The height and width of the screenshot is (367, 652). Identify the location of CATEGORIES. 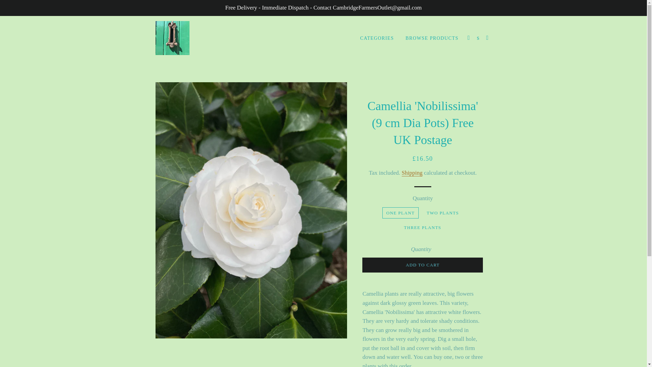
(377, 38).